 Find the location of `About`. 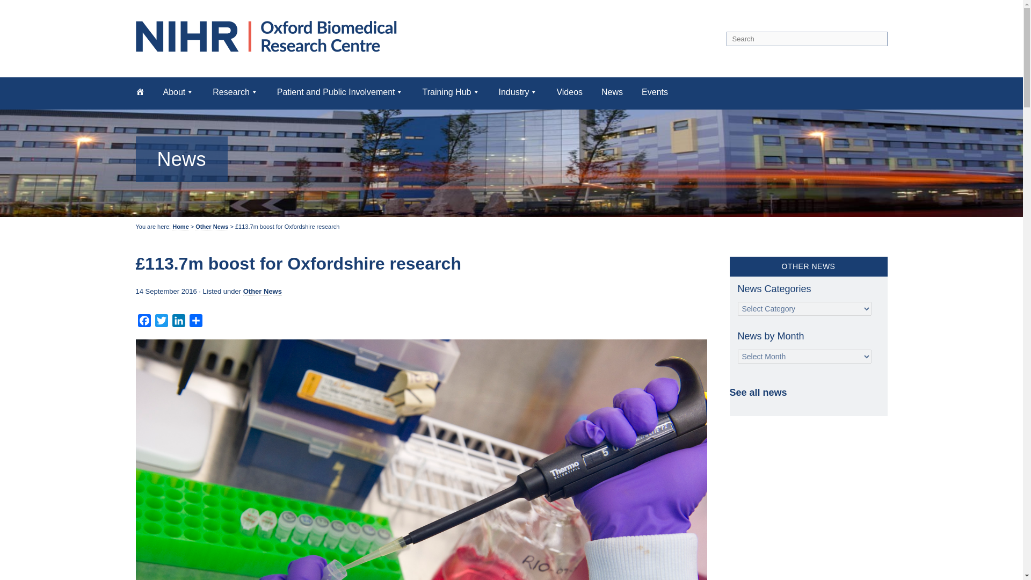

About is located at coordinates (178, 91).